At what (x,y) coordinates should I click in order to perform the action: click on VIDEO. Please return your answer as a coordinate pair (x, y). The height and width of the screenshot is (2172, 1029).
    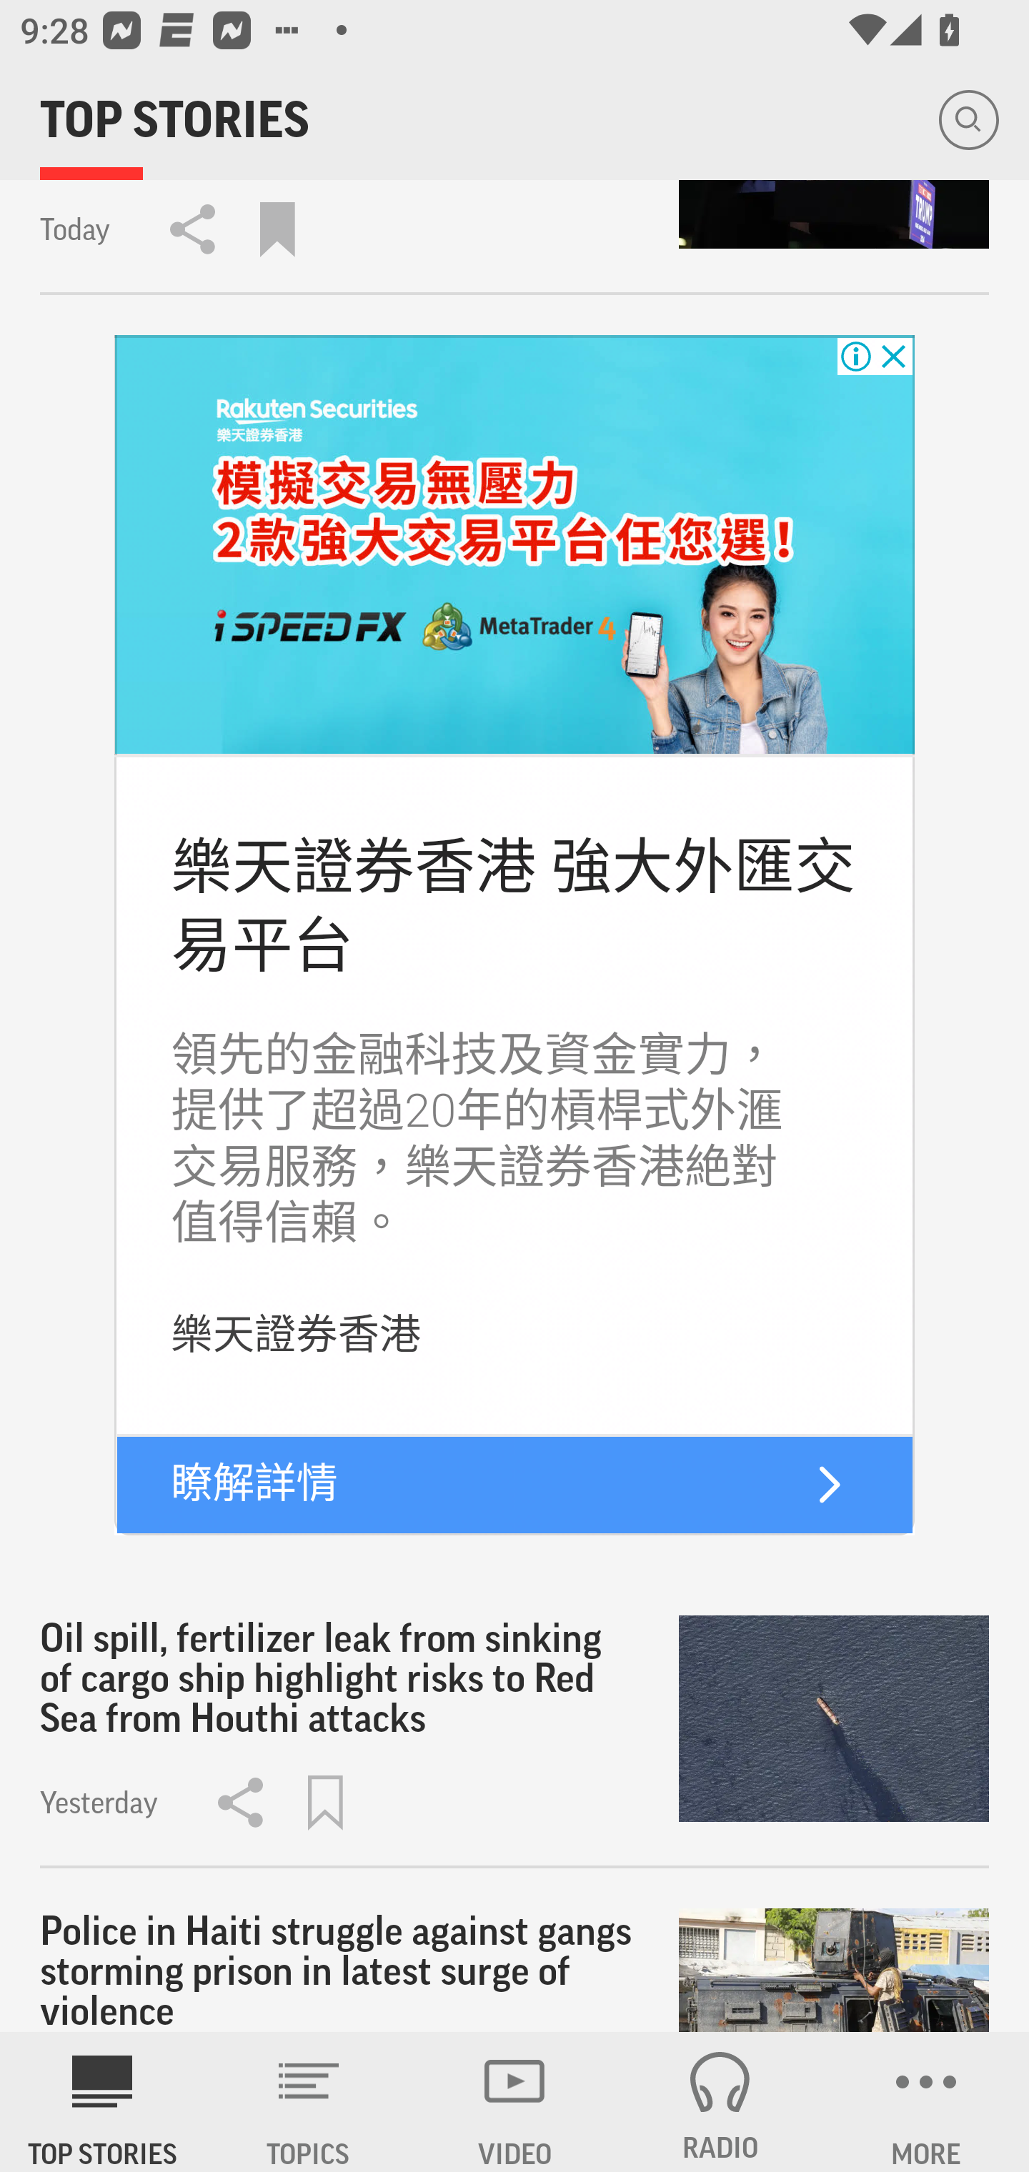
    Looking at the image, I should click on (514, 2102).